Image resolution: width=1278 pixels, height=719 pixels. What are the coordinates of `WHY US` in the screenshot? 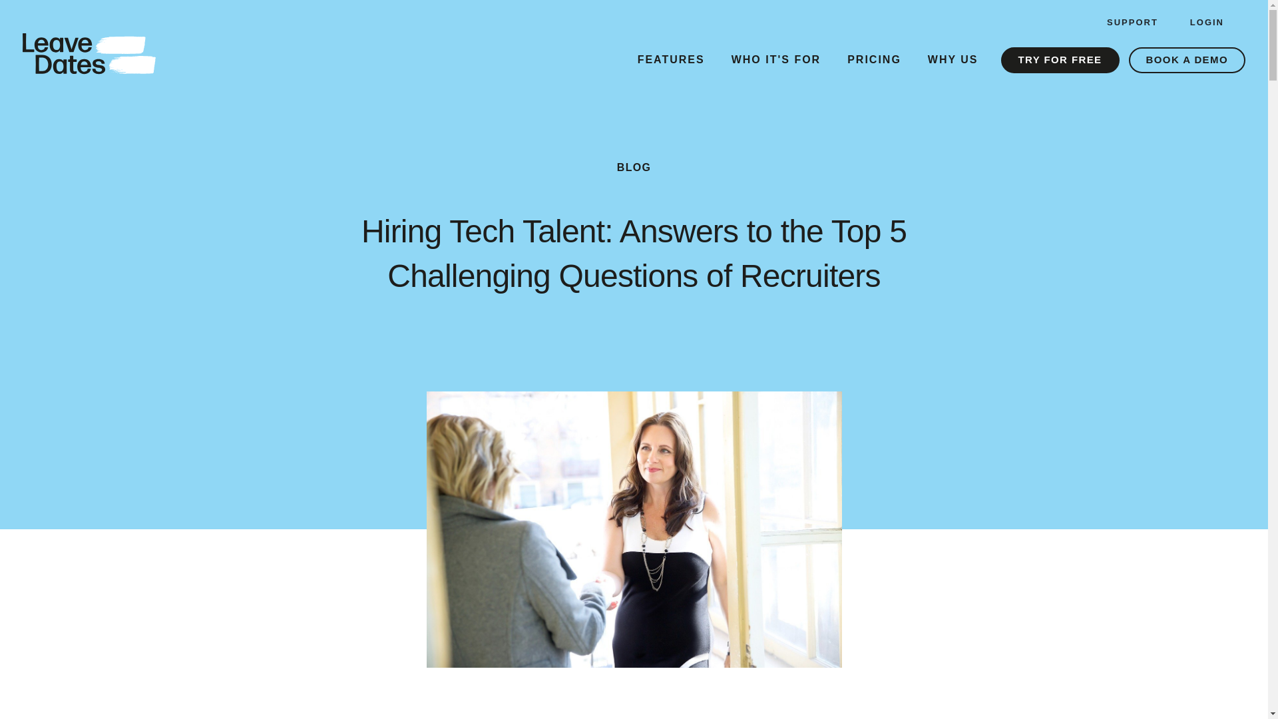 It's located at (953, 60).